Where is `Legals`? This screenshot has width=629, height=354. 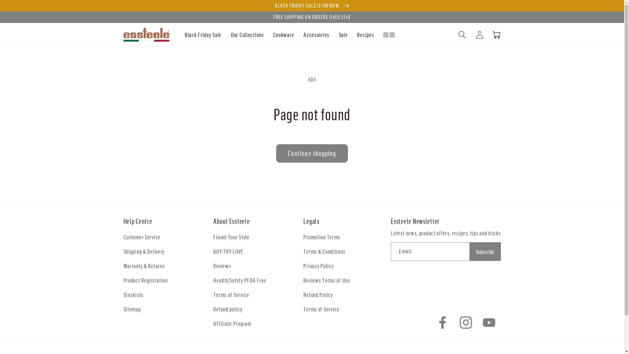
Legals is located at coordinates (347, 221).